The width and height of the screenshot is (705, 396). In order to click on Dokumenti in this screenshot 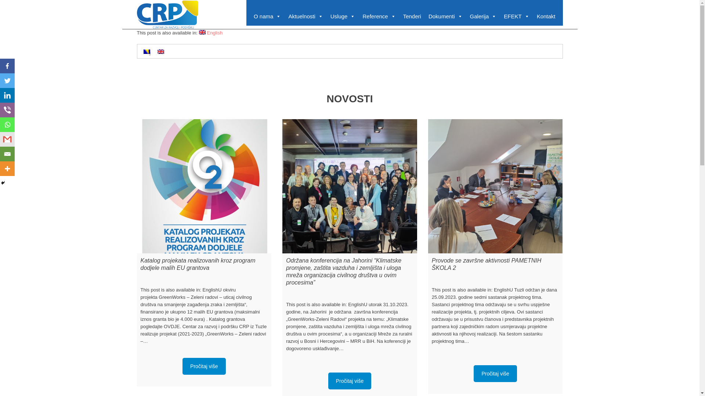, I will do `click(446, 16)`.